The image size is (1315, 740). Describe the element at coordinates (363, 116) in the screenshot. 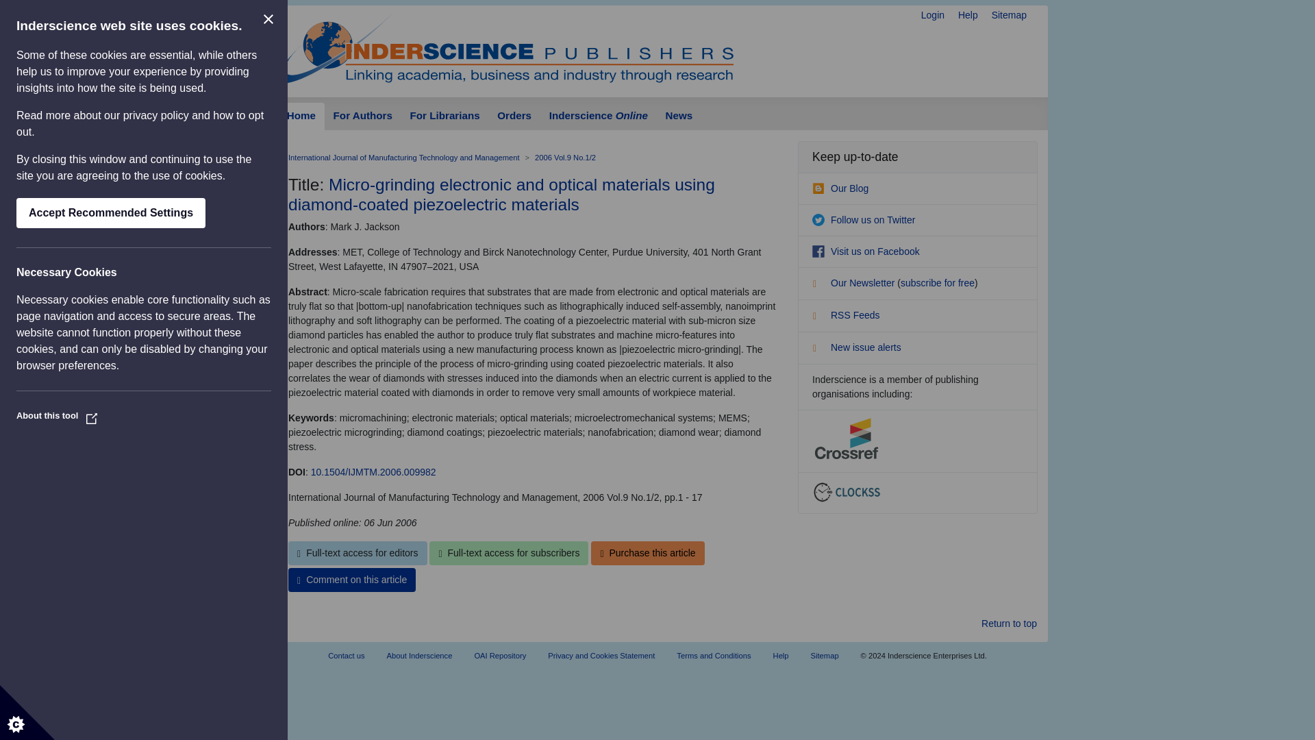

I see `For Authors` at that location.